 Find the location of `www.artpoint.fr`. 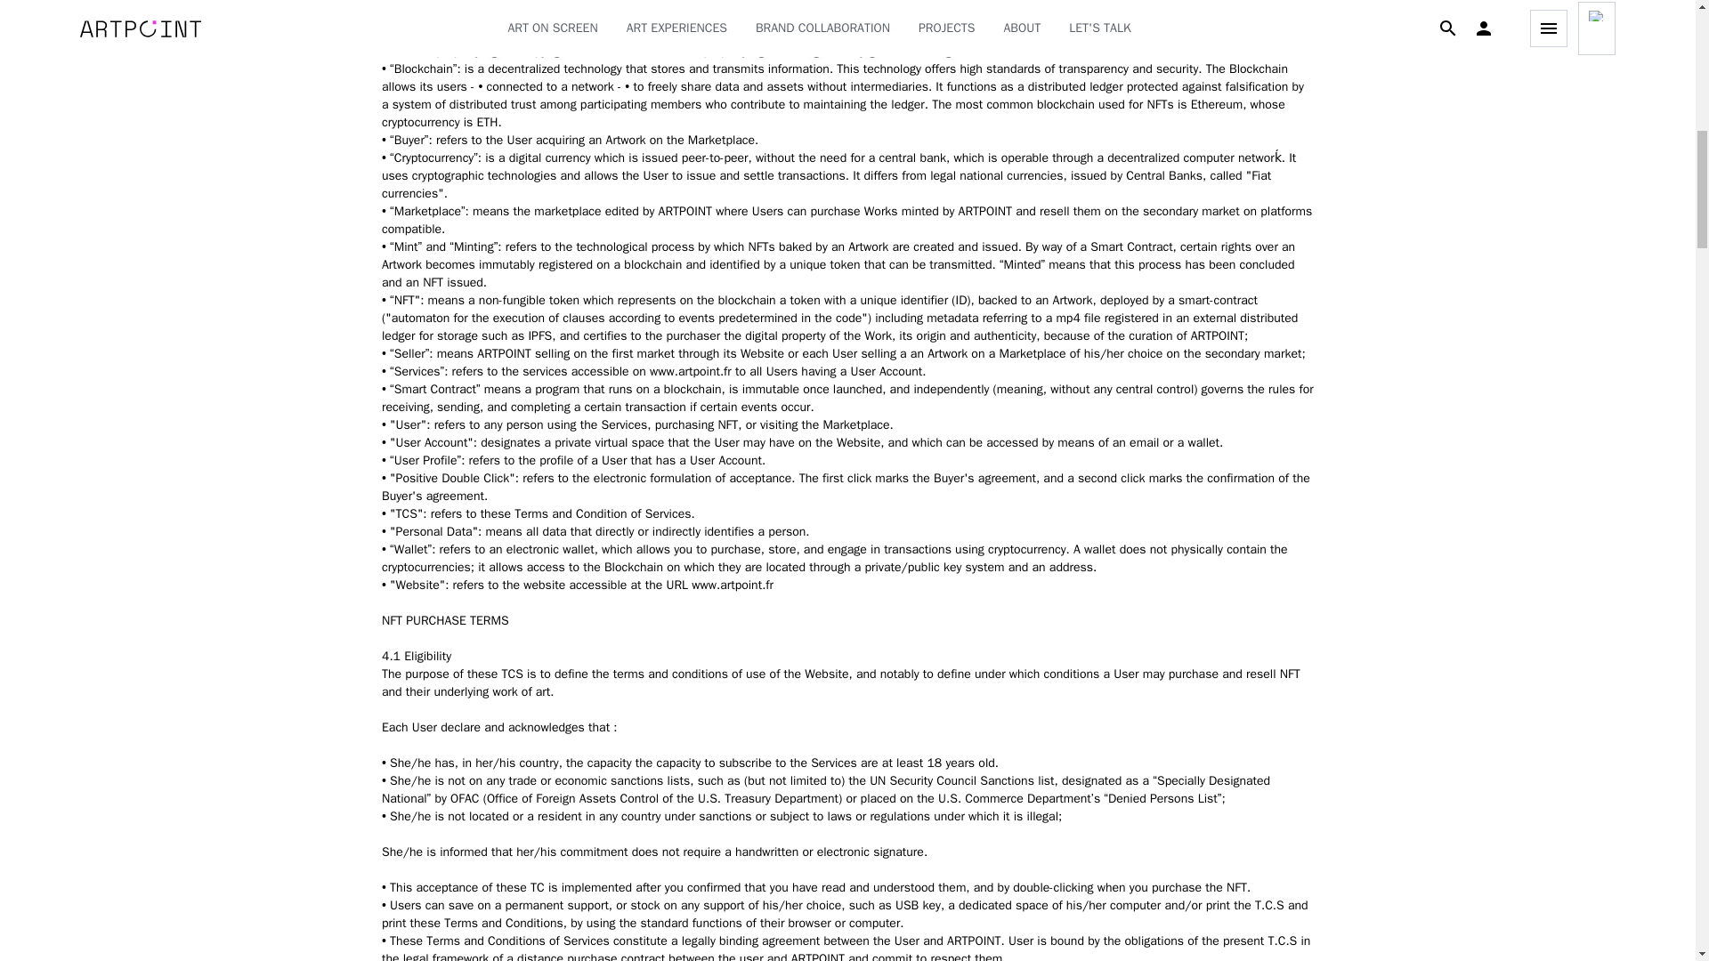

www.artpoint.fr is located at coordinates (690, 371).